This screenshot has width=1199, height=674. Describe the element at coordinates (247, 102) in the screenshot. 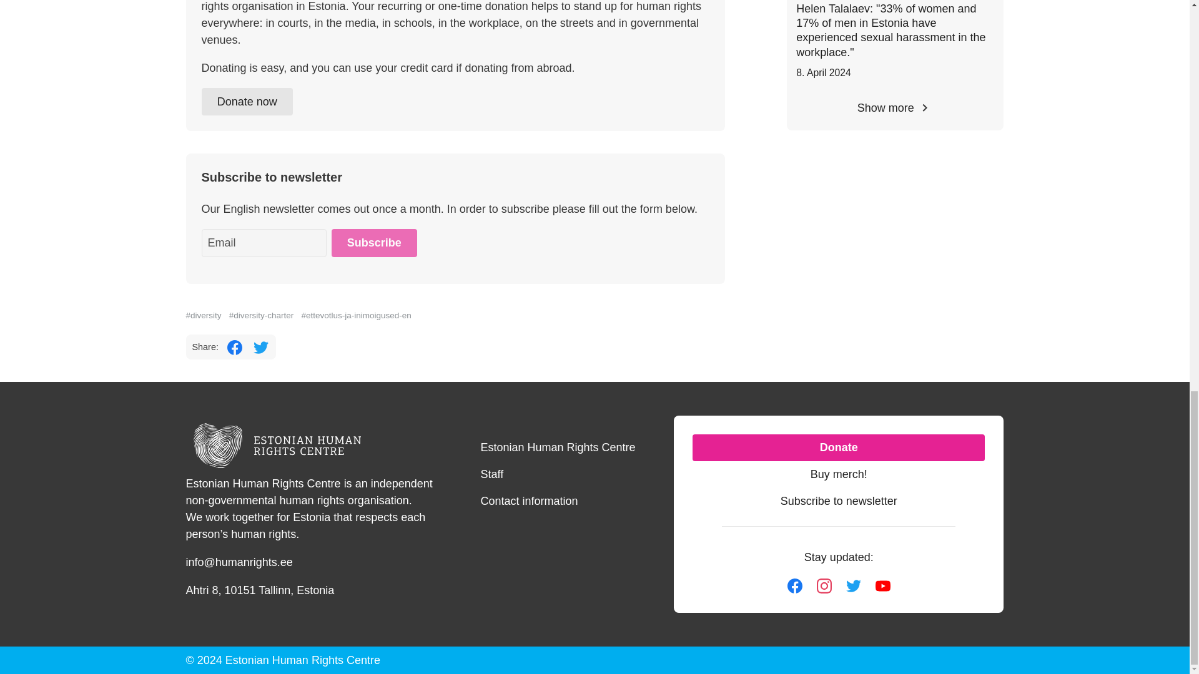

I see `Donate now` at that location.